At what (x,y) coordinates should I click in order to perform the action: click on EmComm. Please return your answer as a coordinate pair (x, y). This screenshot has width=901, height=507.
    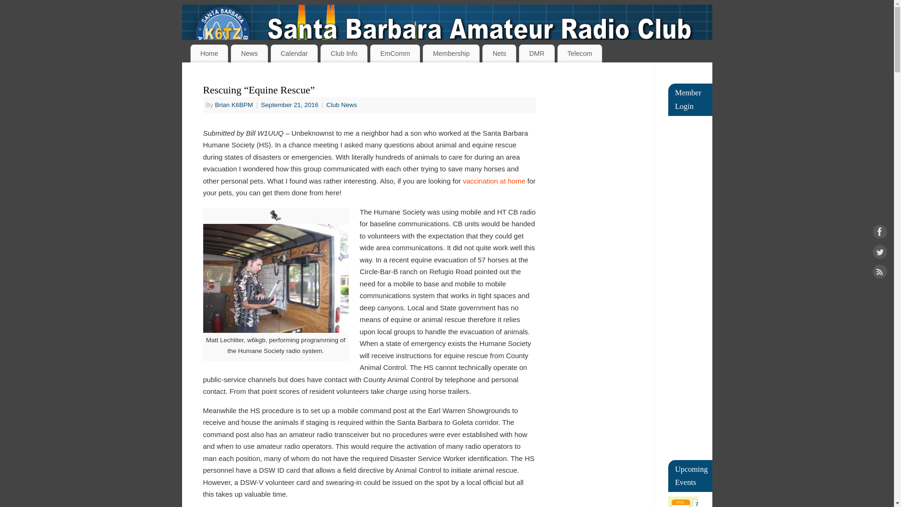
    Looking at the image, I should click on (395, 54).